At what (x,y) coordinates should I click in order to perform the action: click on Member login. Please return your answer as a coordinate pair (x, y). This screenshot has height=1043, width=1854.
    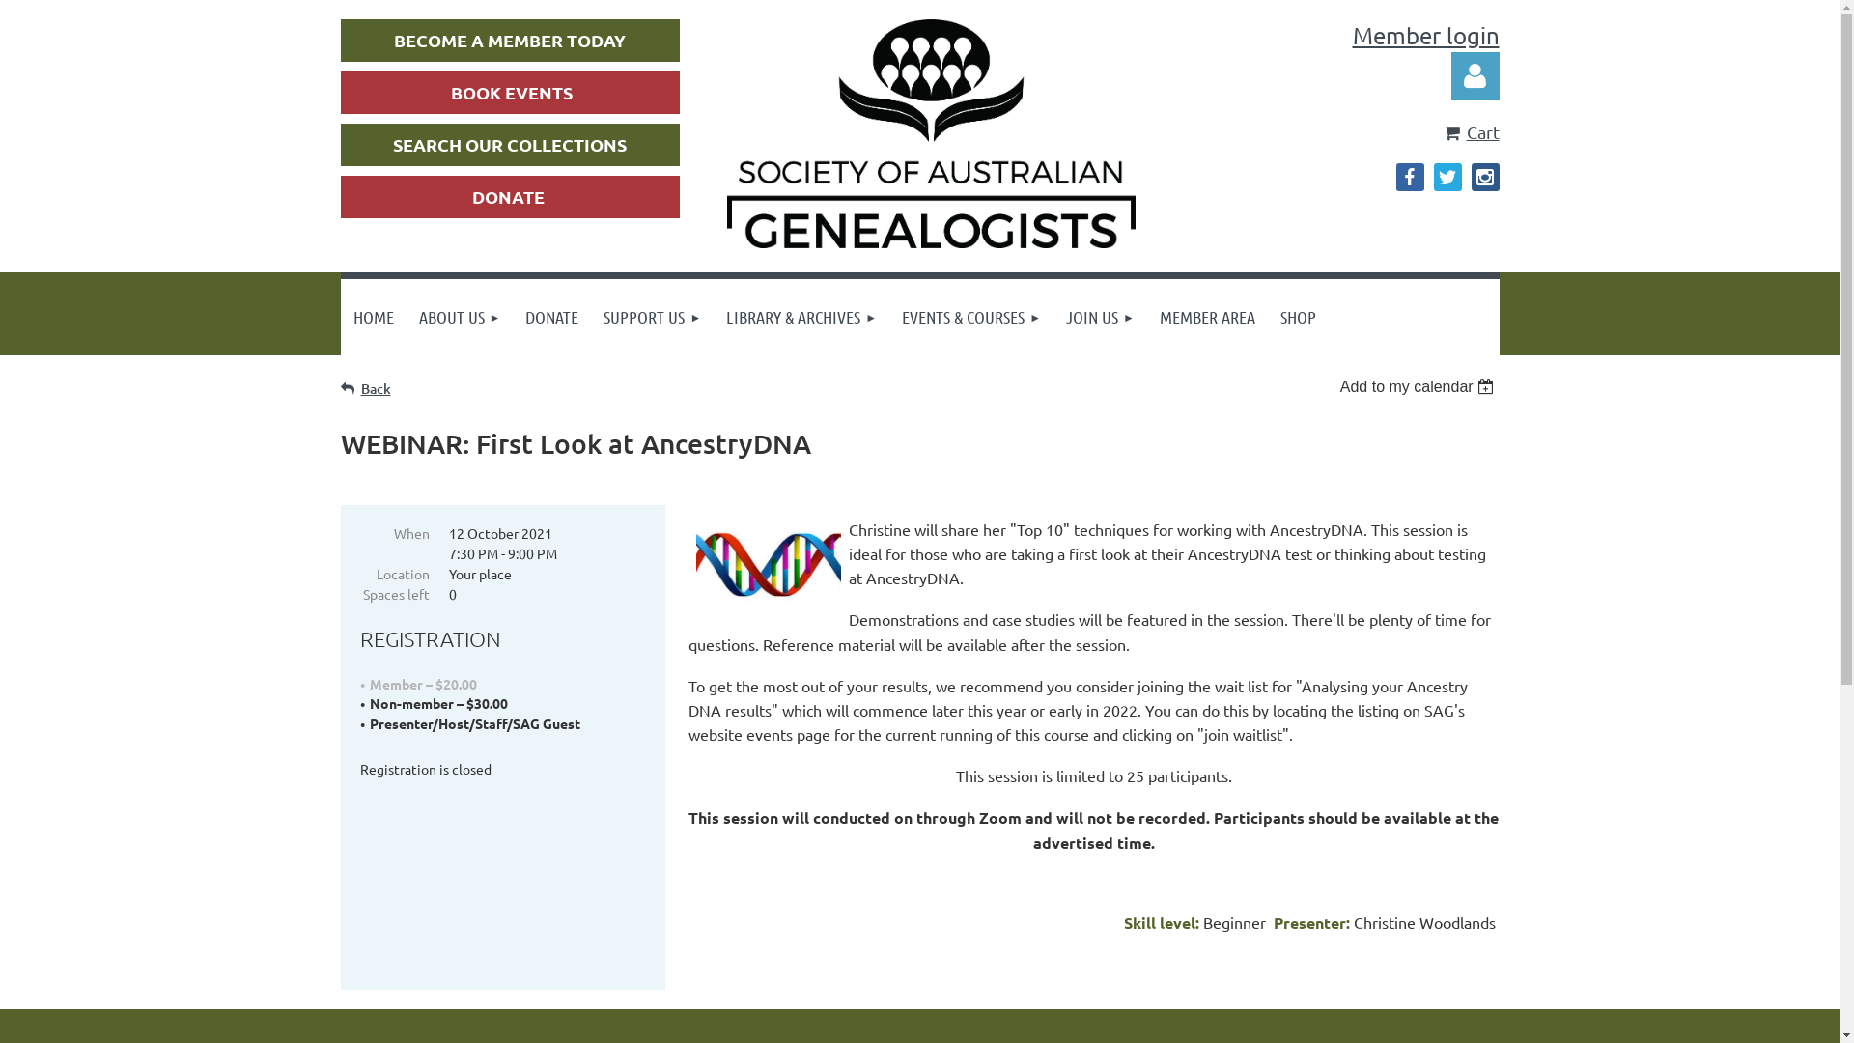
    Looking at the image, I should click on (1425, 35).